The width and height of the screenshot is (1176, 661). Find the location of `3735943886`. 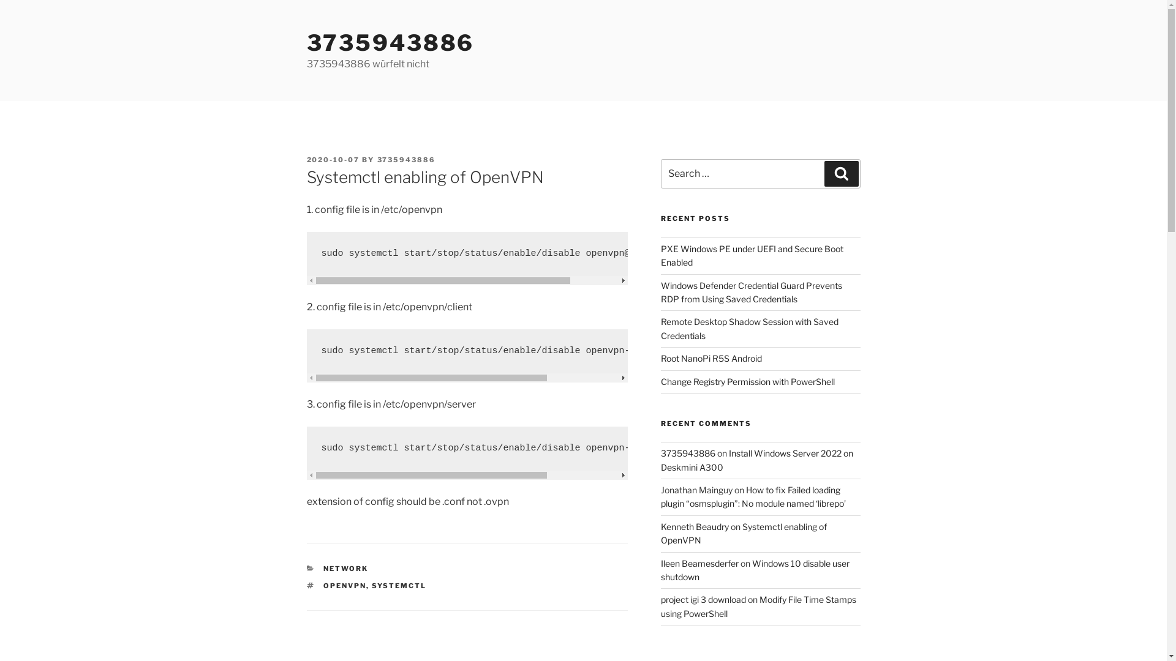

3735943886 is located at coordinates (390, 43).